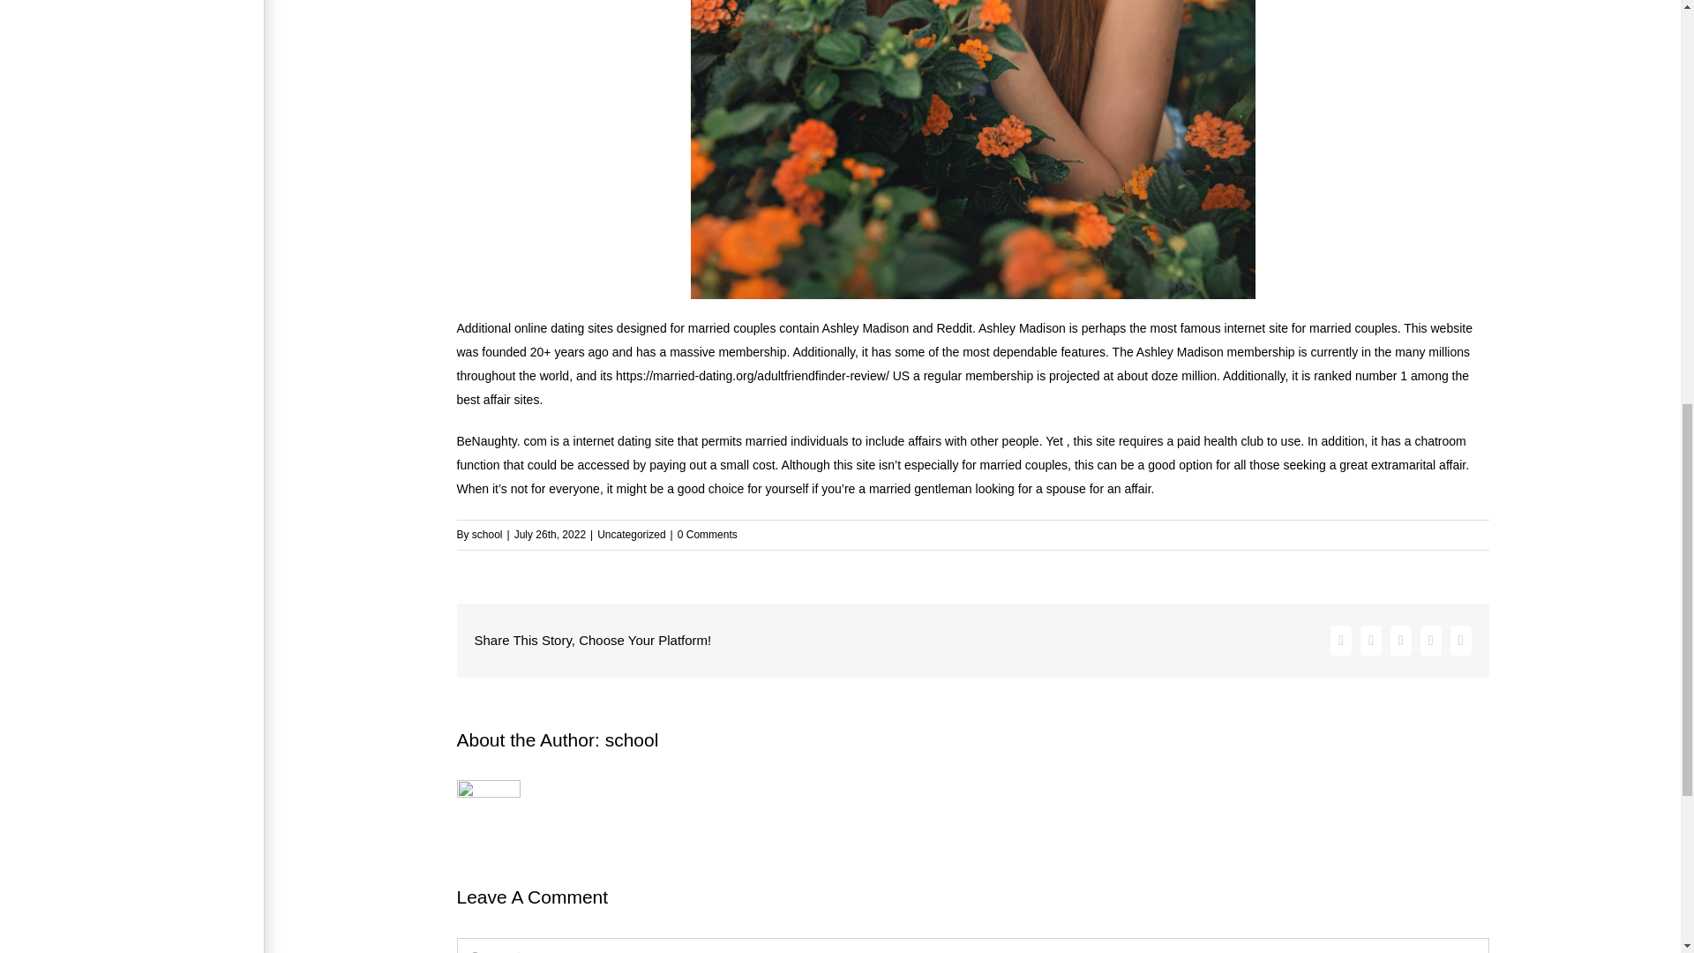 The height and width of the screenshot is (953, 1694). Describe the element at coordinates (632, 739) in the screenshot. I see `school` at that location.